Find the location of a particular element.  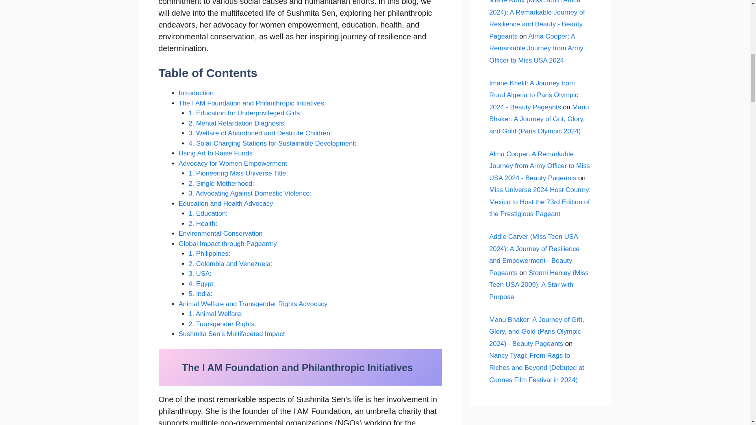

5. India: is located at coordinates (200, 294).